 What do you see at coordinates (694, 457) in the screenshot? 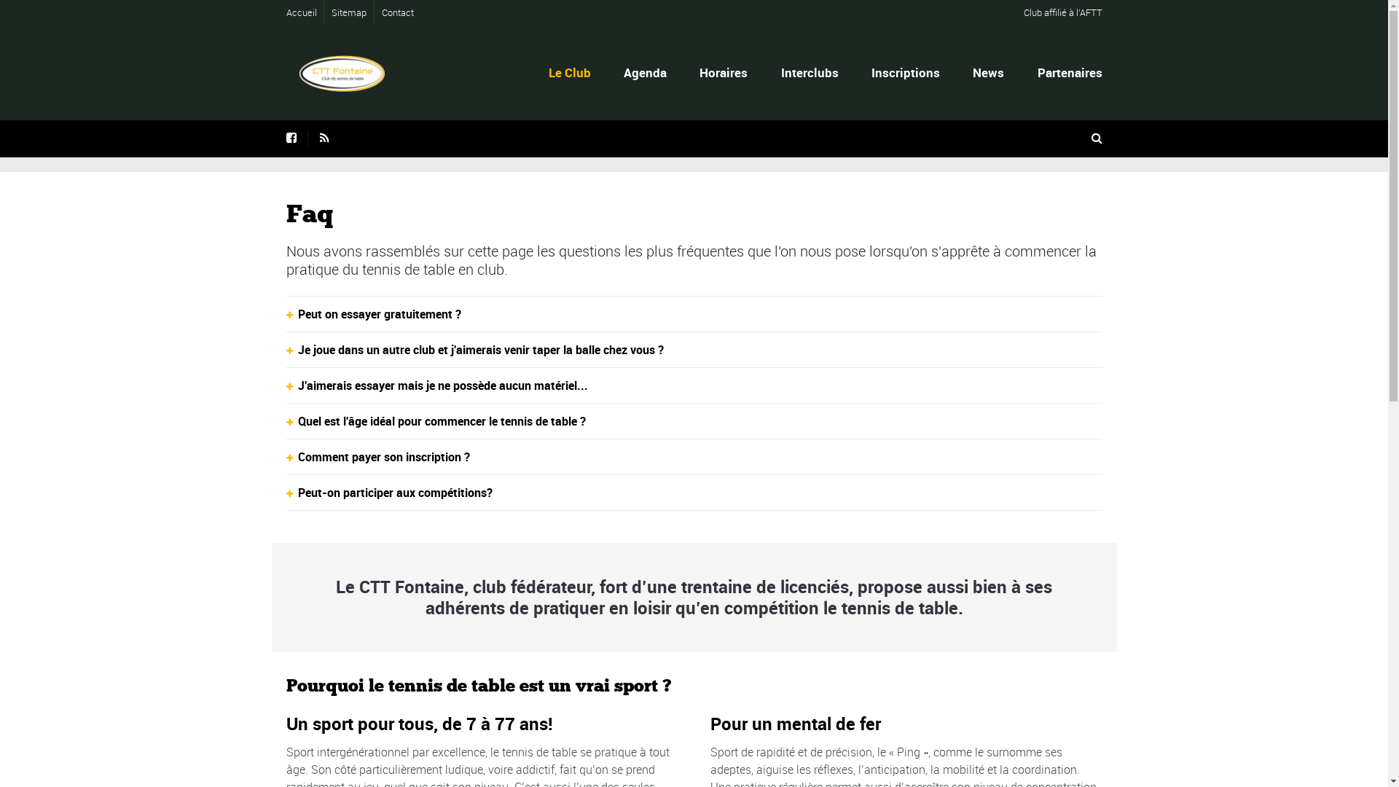
I see `Comment payer son inscription ?` at bounding box center [694, 457].